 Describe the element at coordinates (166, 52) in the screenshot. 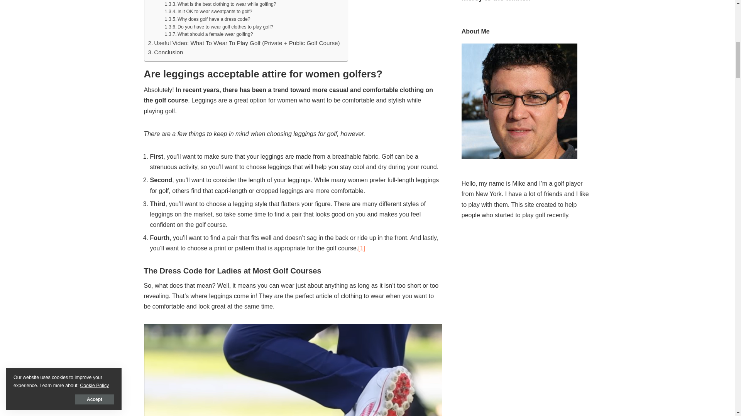

I see `Conclusion` at that location.